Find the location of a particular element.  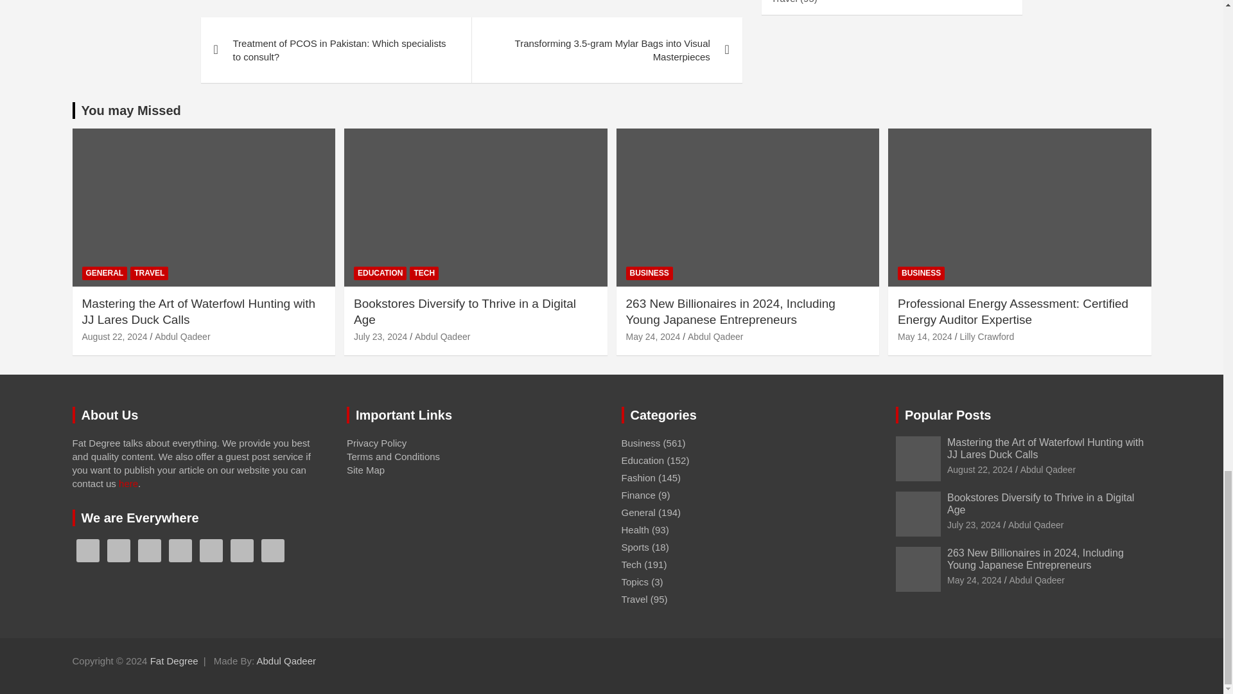

Transforming 3.5-gram Mylar Bags into Visual Masterpieces is located at coordinates (606, 50).